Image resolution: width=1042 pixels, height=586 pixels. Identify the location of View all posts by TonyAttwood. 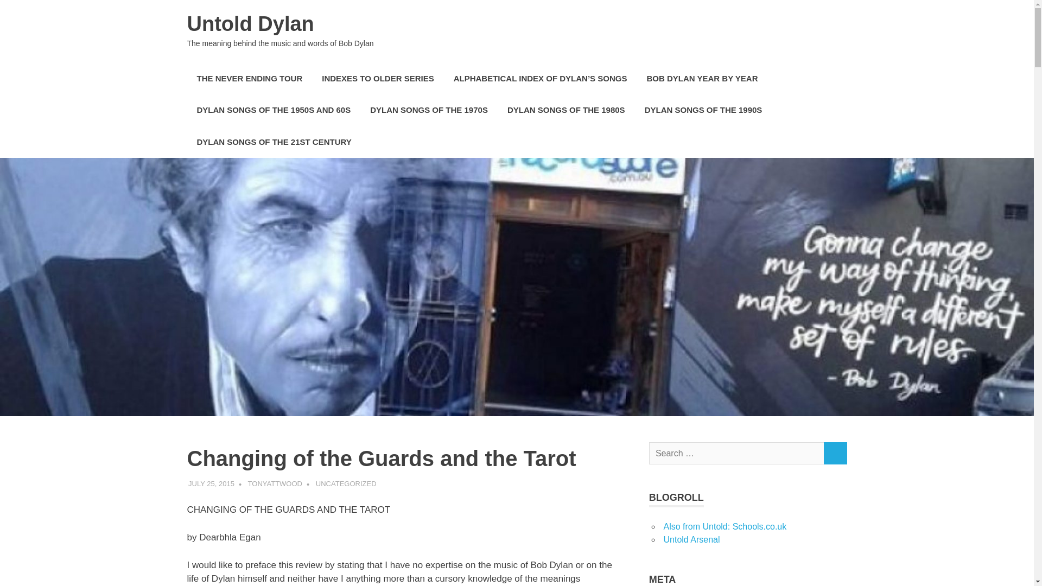
(275, 483).